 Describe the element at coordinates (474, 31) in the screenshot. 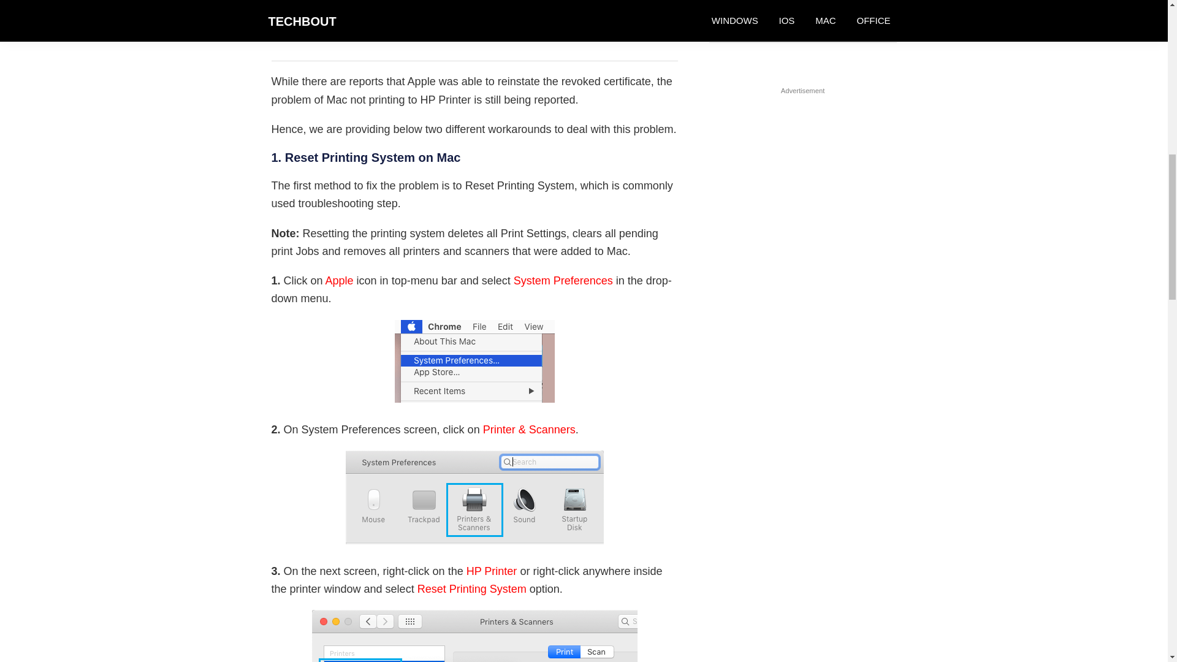

I see `Advertisement` at that location.